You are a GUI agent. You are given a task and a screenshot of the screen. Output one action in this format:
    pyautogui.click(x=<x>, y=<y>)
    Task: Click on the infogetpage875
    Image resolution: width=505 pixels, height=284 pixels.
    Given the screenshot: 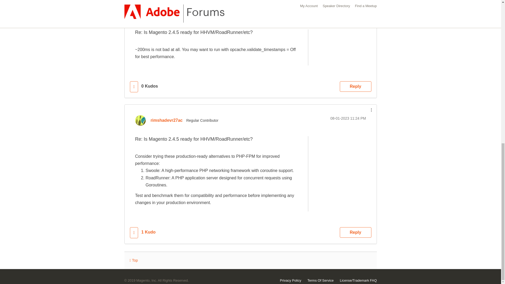 What is the action you would take?
    pyautogui.click(x=165, y=14)
    